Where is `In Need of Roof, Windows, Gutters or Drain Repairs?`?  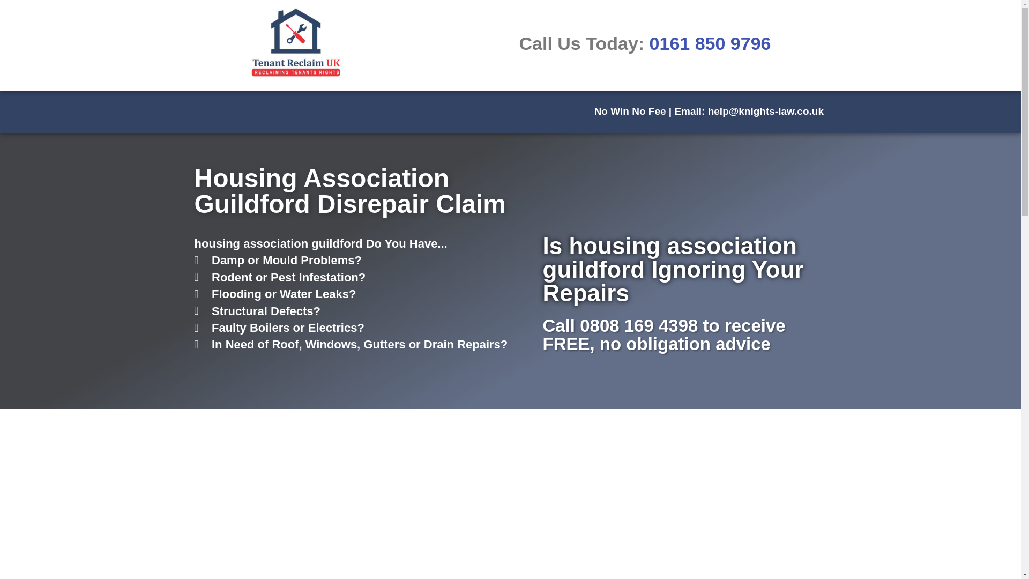
In Need of Roof, Windows, Gutters or Drain Repairs? is located at coordinates (363, 344).